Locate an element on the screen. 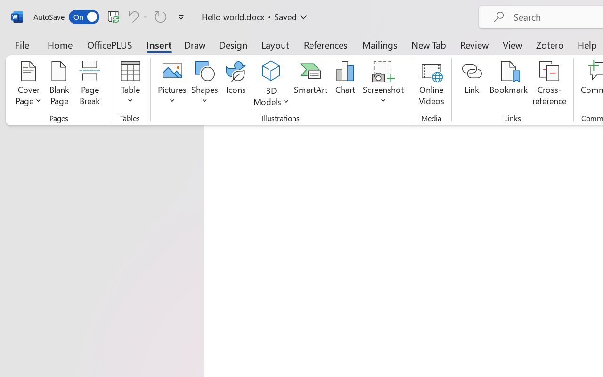 The width and height of the screenshot is (603, 377). 3D Models is located at coordinates (271, 85).